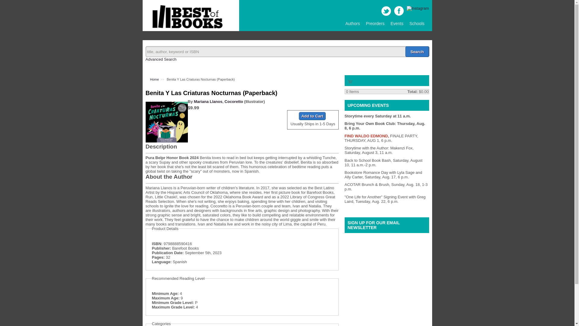 The height and width of the screenshot is (326, 579). What do you see at coordinates (352, 24) in the screenshot?
I see `Authors` at bounding box center [352, 24].